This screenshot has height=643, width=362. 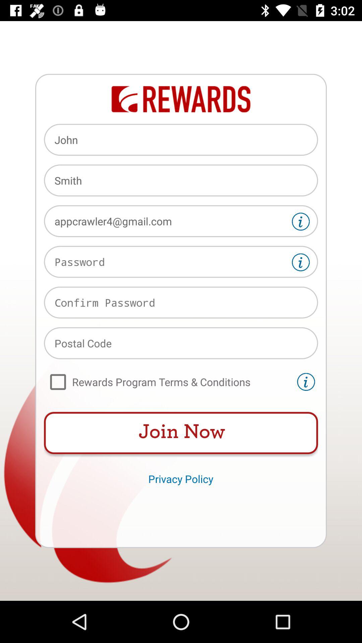 I want to click on open icon below the john, so click(x=181, y=180).